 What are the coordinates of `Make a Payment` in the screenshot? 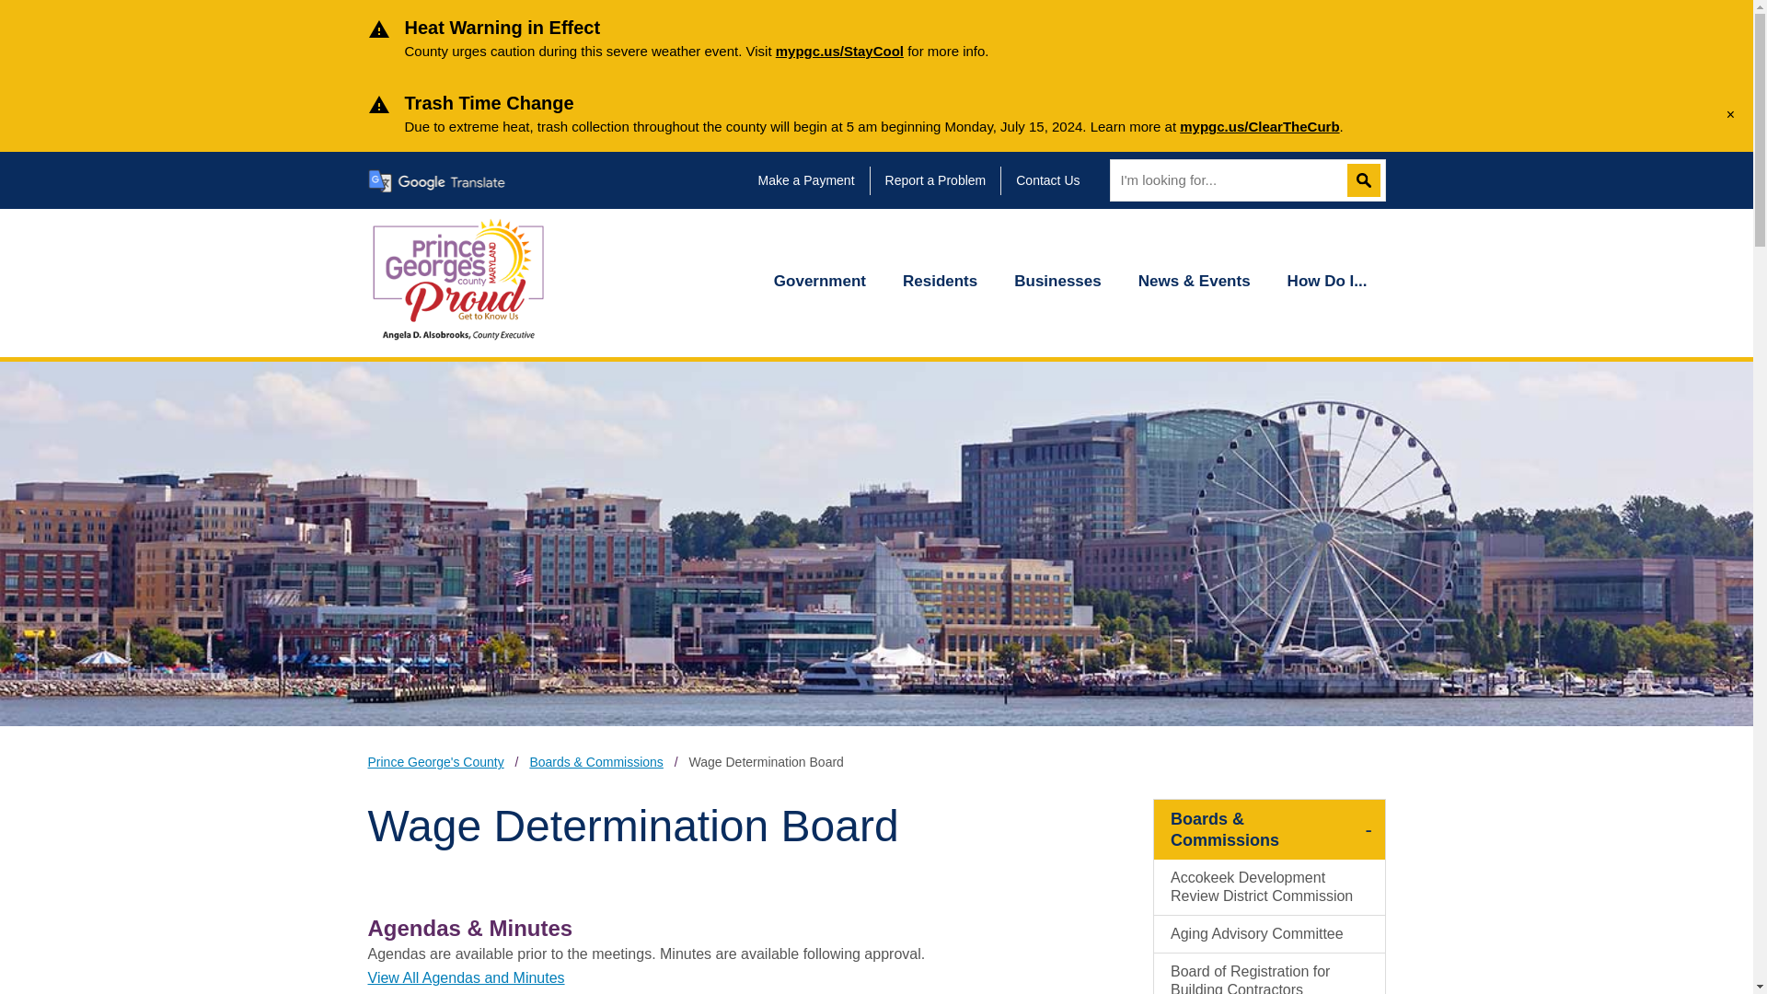 It's located at (814, 179).